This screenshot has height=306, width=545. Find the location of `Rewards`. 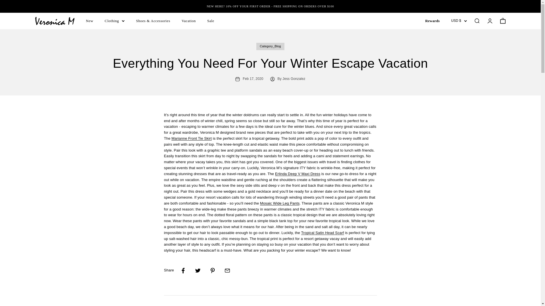

Rewards is located at coordinates (432, 21).